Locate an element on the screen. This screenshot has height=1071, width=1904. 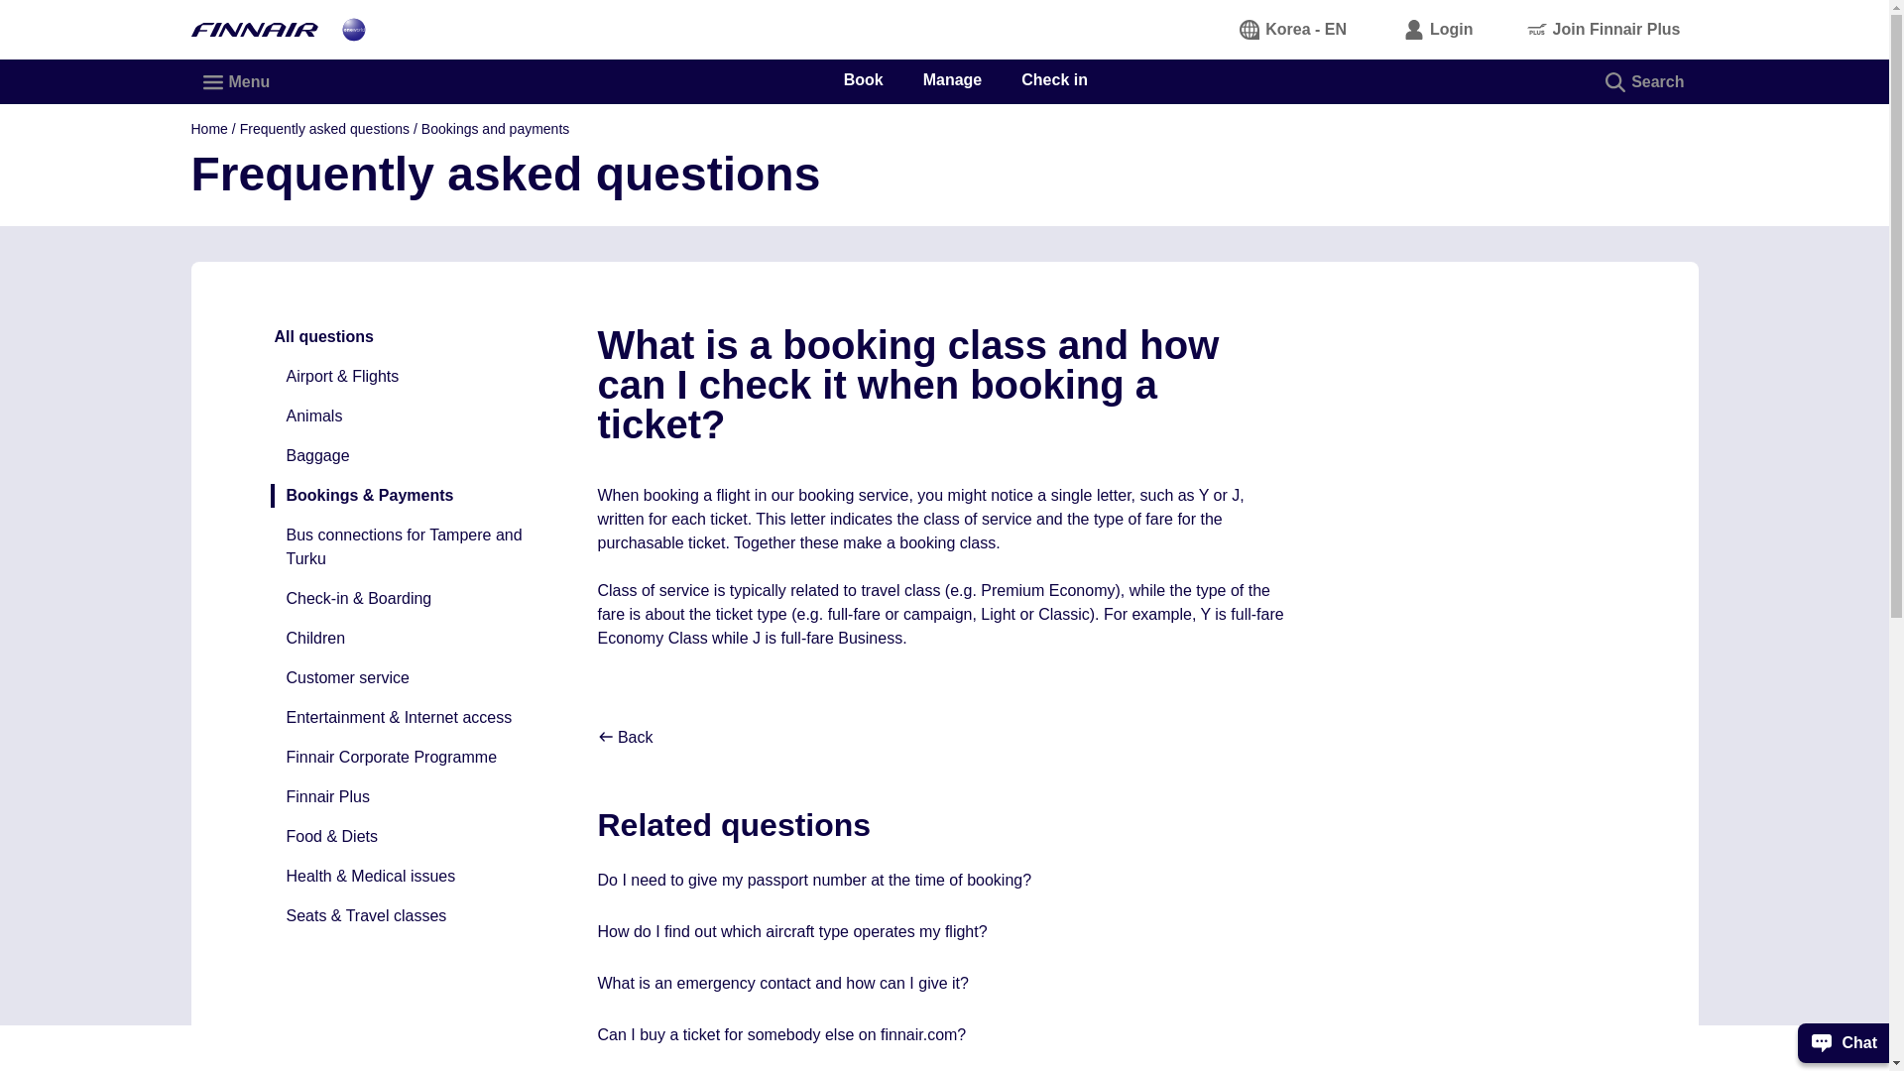
Join Finnair Plus is located at coordinates (1605, 29).